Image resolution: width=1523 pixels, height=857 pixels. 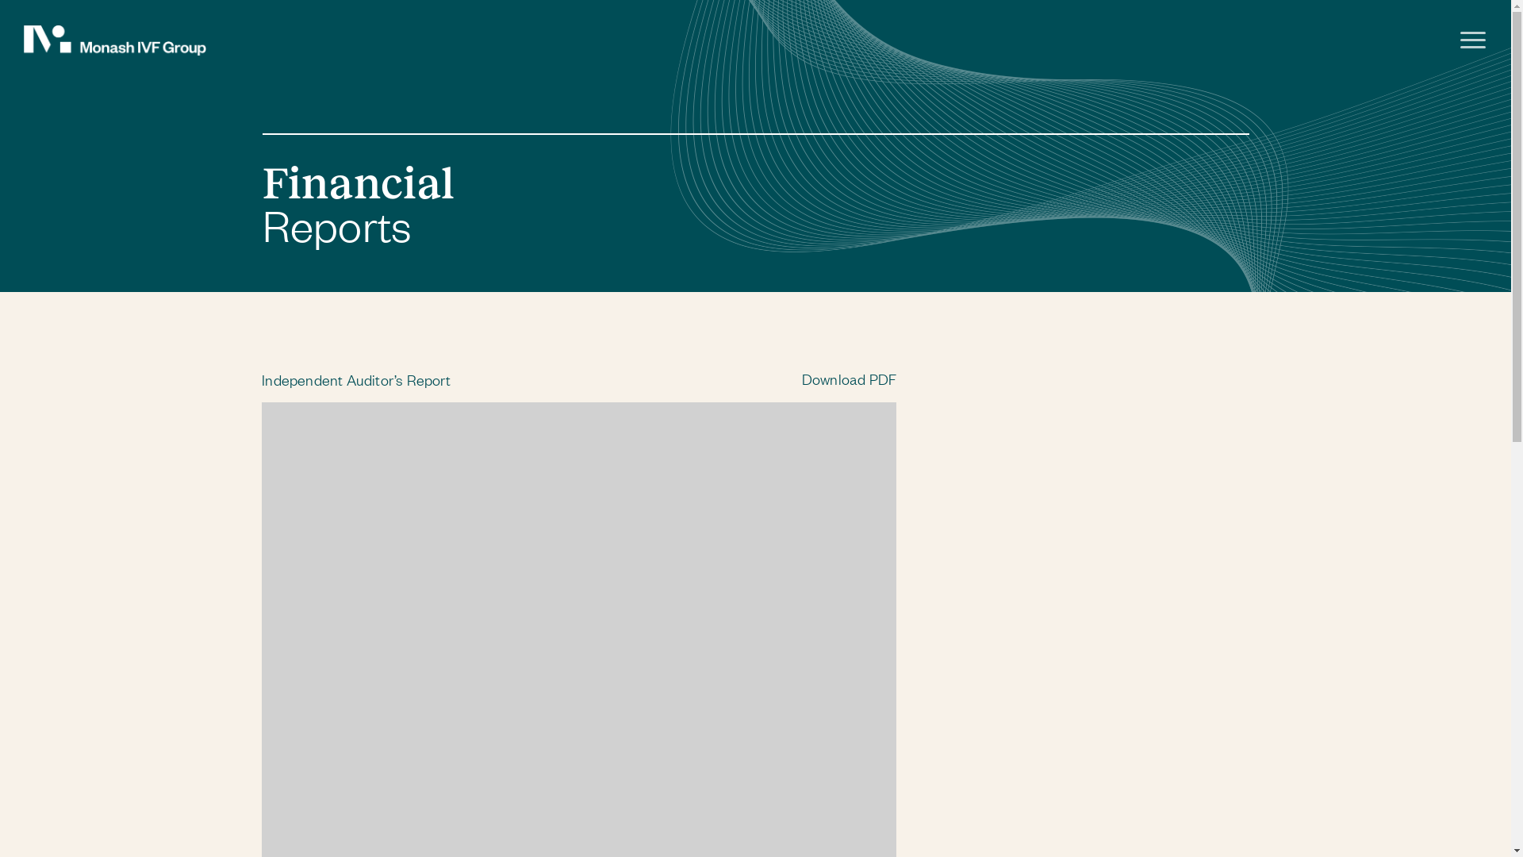 I want to click on About us, so click(x=1133, y=673).